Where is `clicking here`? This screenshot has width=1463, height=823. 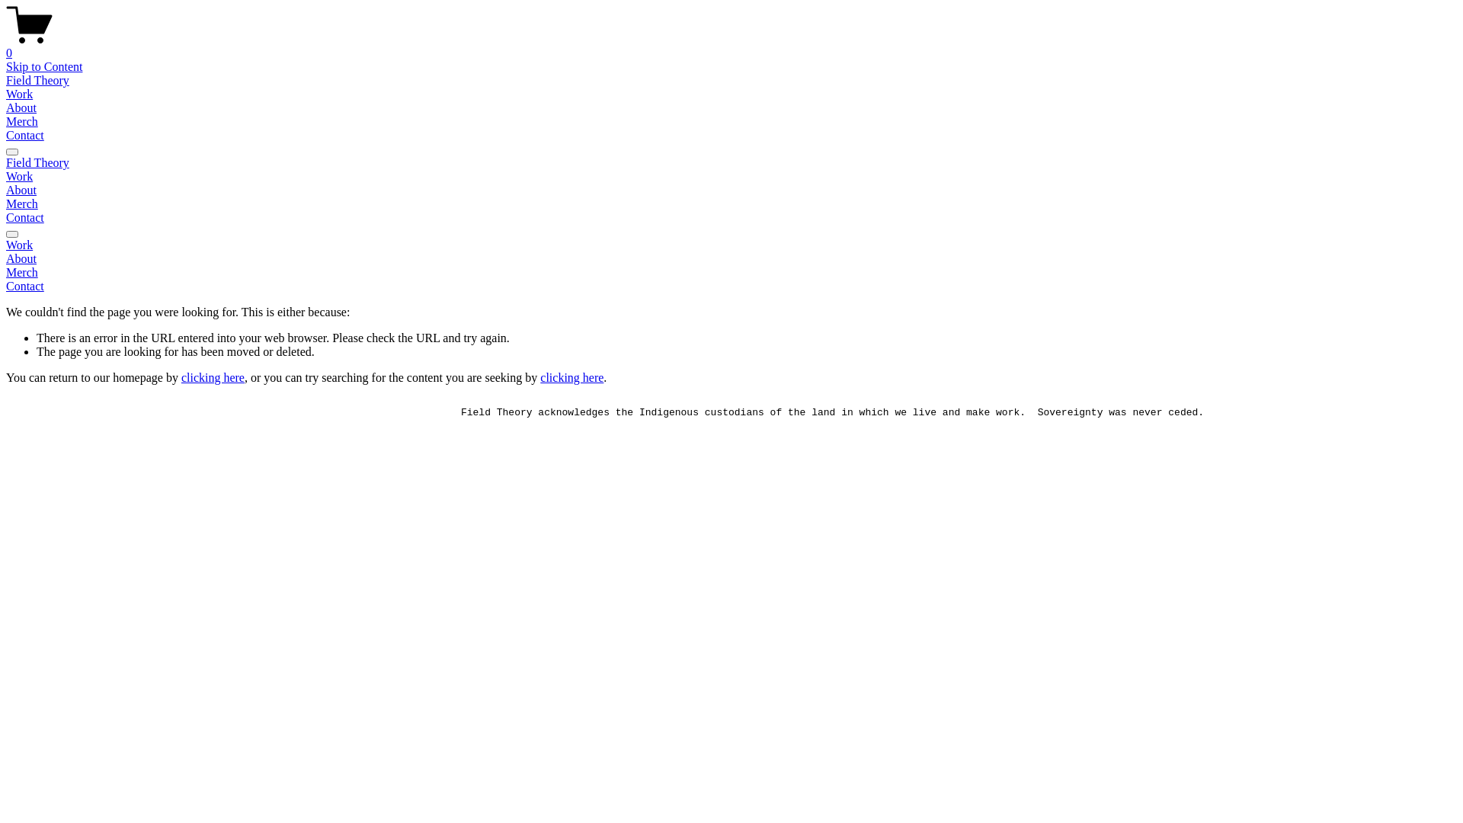 clicking here is located at coordinates (213, 378).